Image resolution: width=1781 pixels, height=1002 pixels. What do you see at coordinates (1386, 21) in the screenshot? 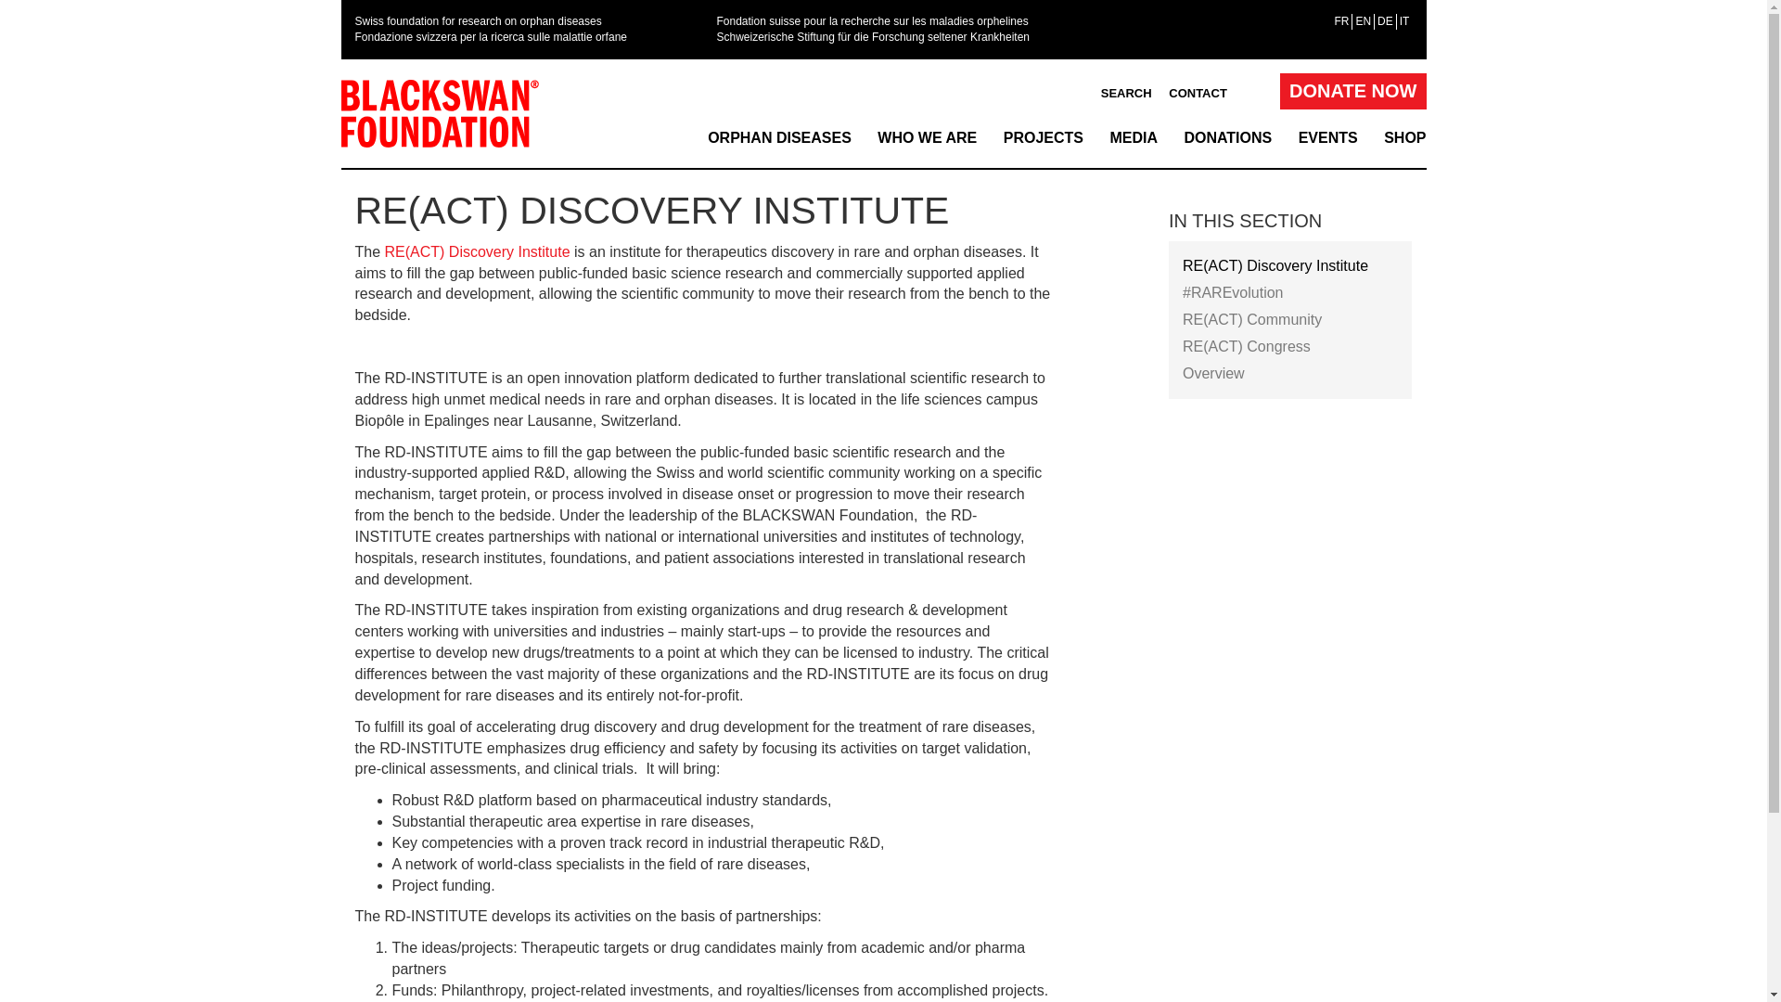
I see `DE` at bounding box center [1386, 21].